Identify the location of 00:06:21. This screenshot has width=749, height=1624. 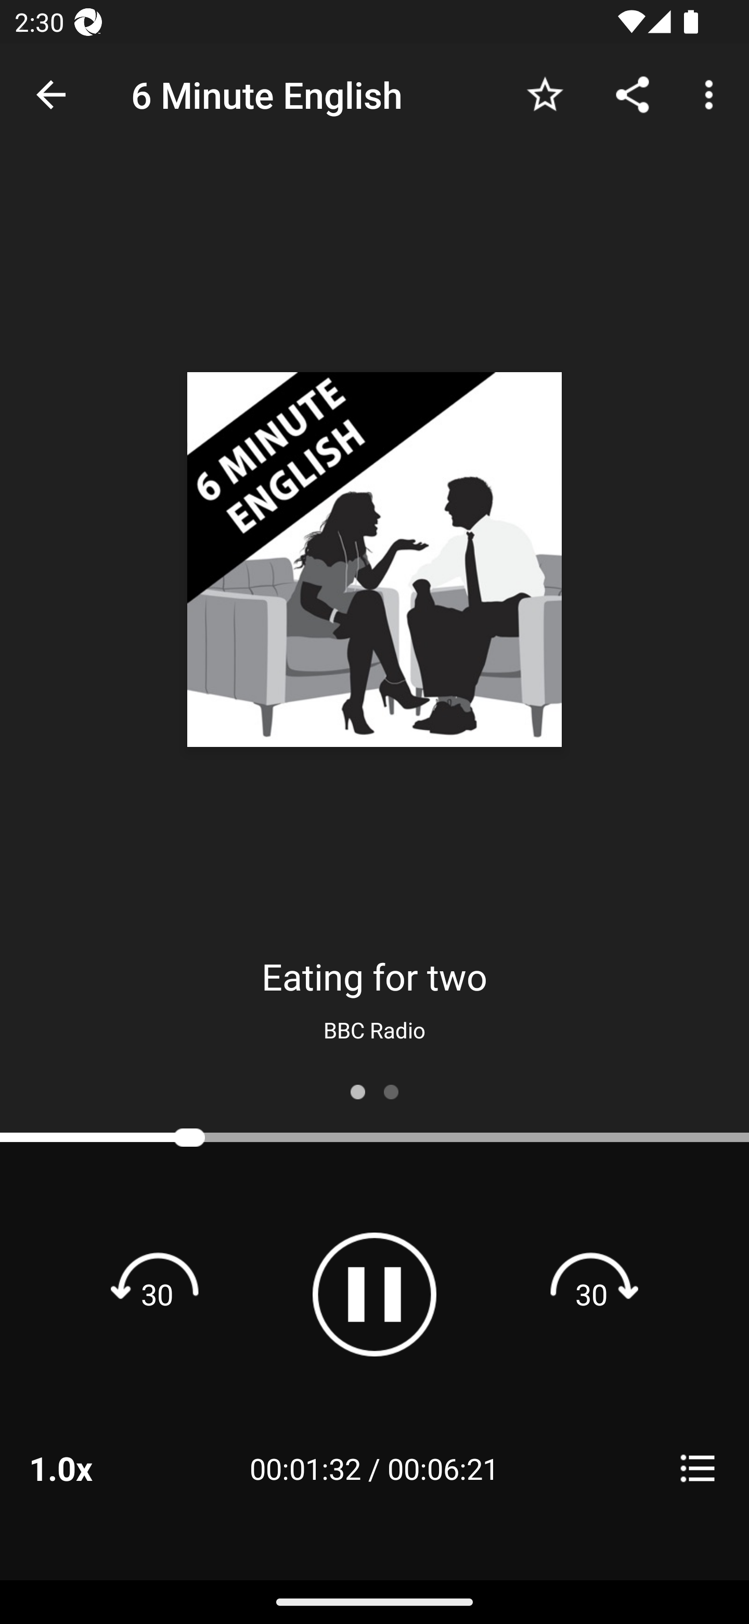
(443, 1468).